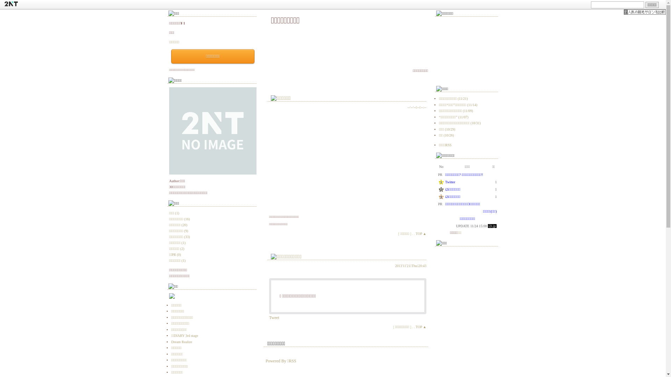 This screenshot has height=377, width=671. I want to click on Tweet, so click(274, 318).